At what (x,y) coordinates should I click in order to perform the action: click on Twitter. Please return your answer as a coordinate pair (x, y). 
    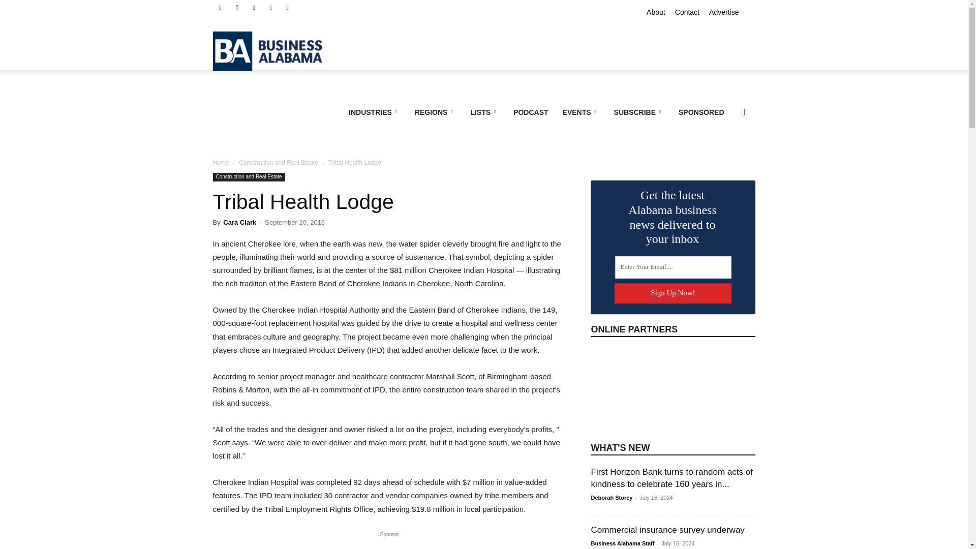
    Looking at the image, I should click on (288, 7).